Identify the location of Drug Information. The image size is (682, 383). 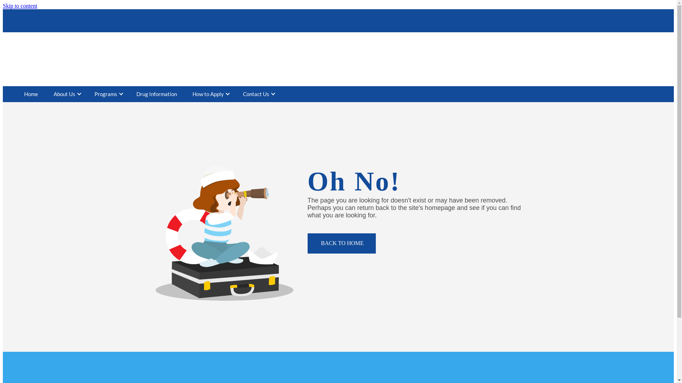
(157, 94).